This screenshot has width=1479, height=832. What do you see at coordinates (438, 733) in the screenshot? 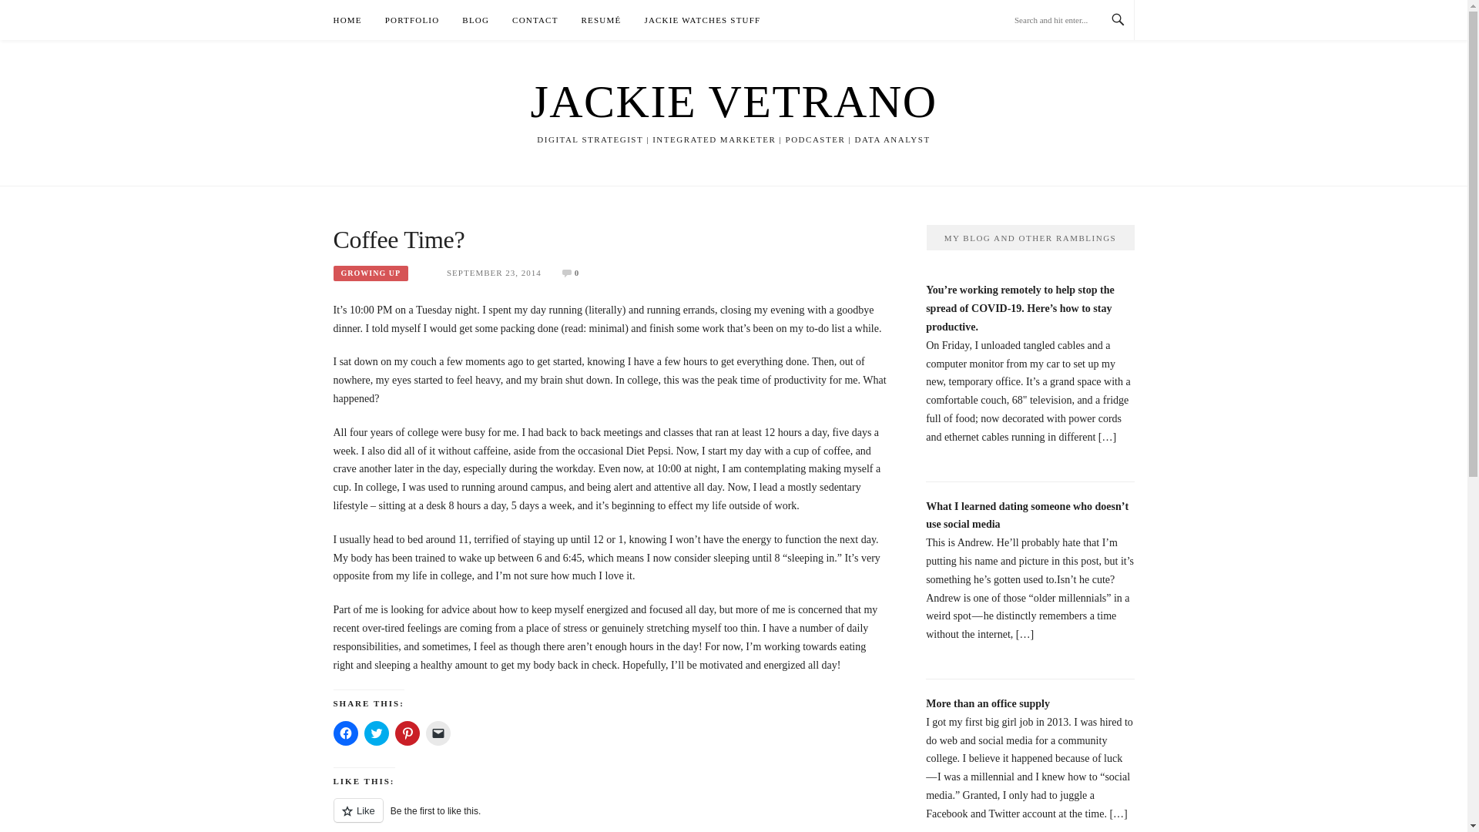
I see `Click to email a link to a friend` at bounding box center [438, 733].